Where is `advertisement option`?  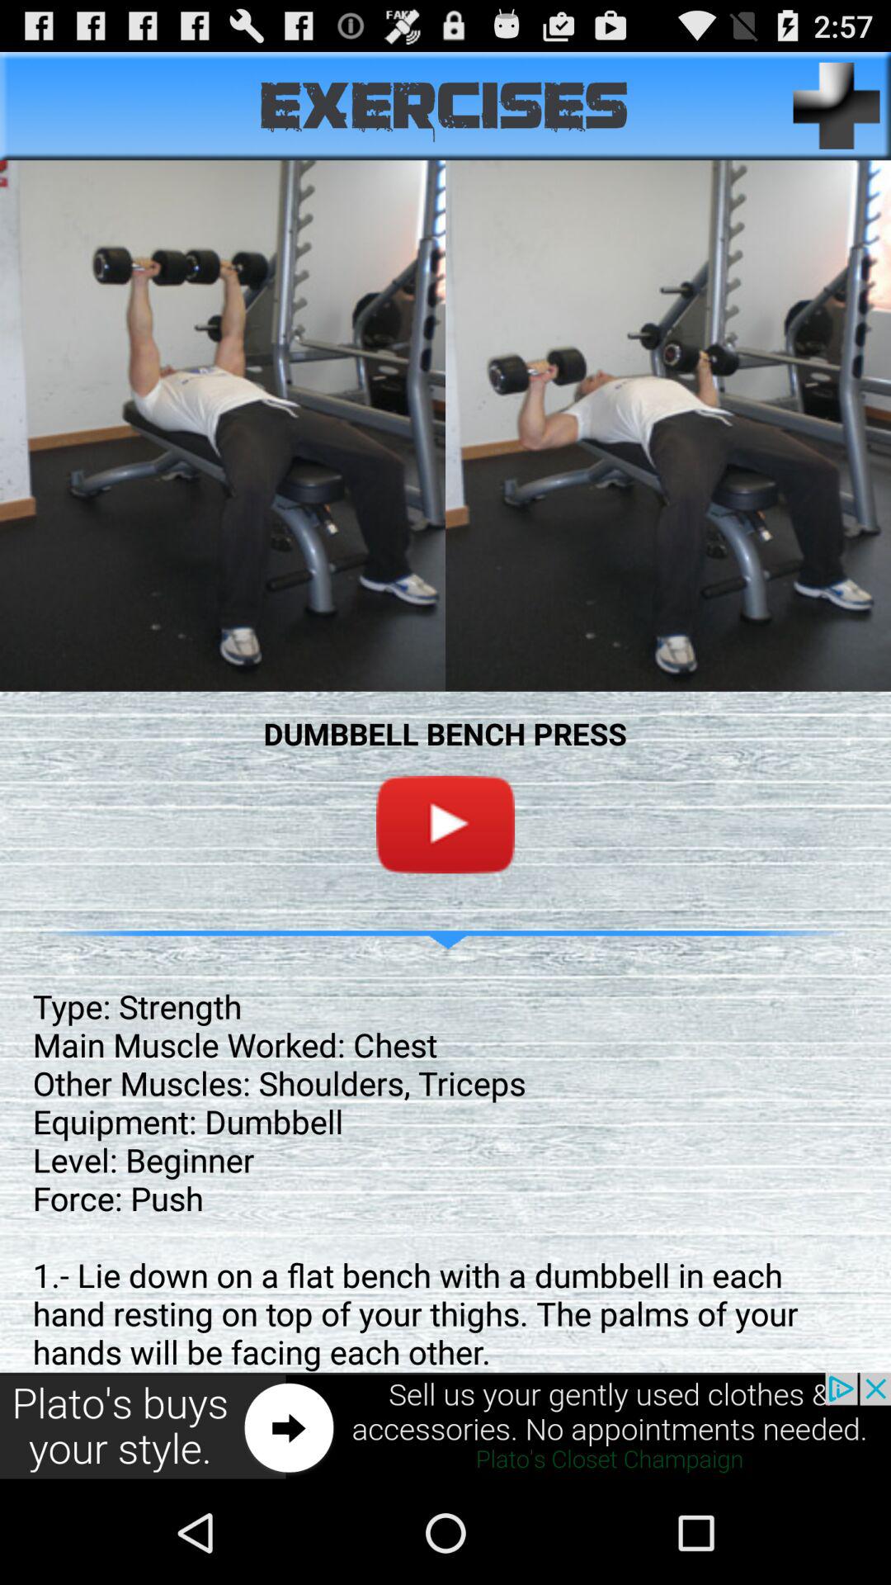
advertisement option is located at coordinates (445, 1426).